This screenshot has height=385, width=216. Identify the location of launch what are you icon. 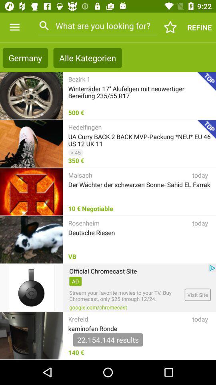
(98, 26).